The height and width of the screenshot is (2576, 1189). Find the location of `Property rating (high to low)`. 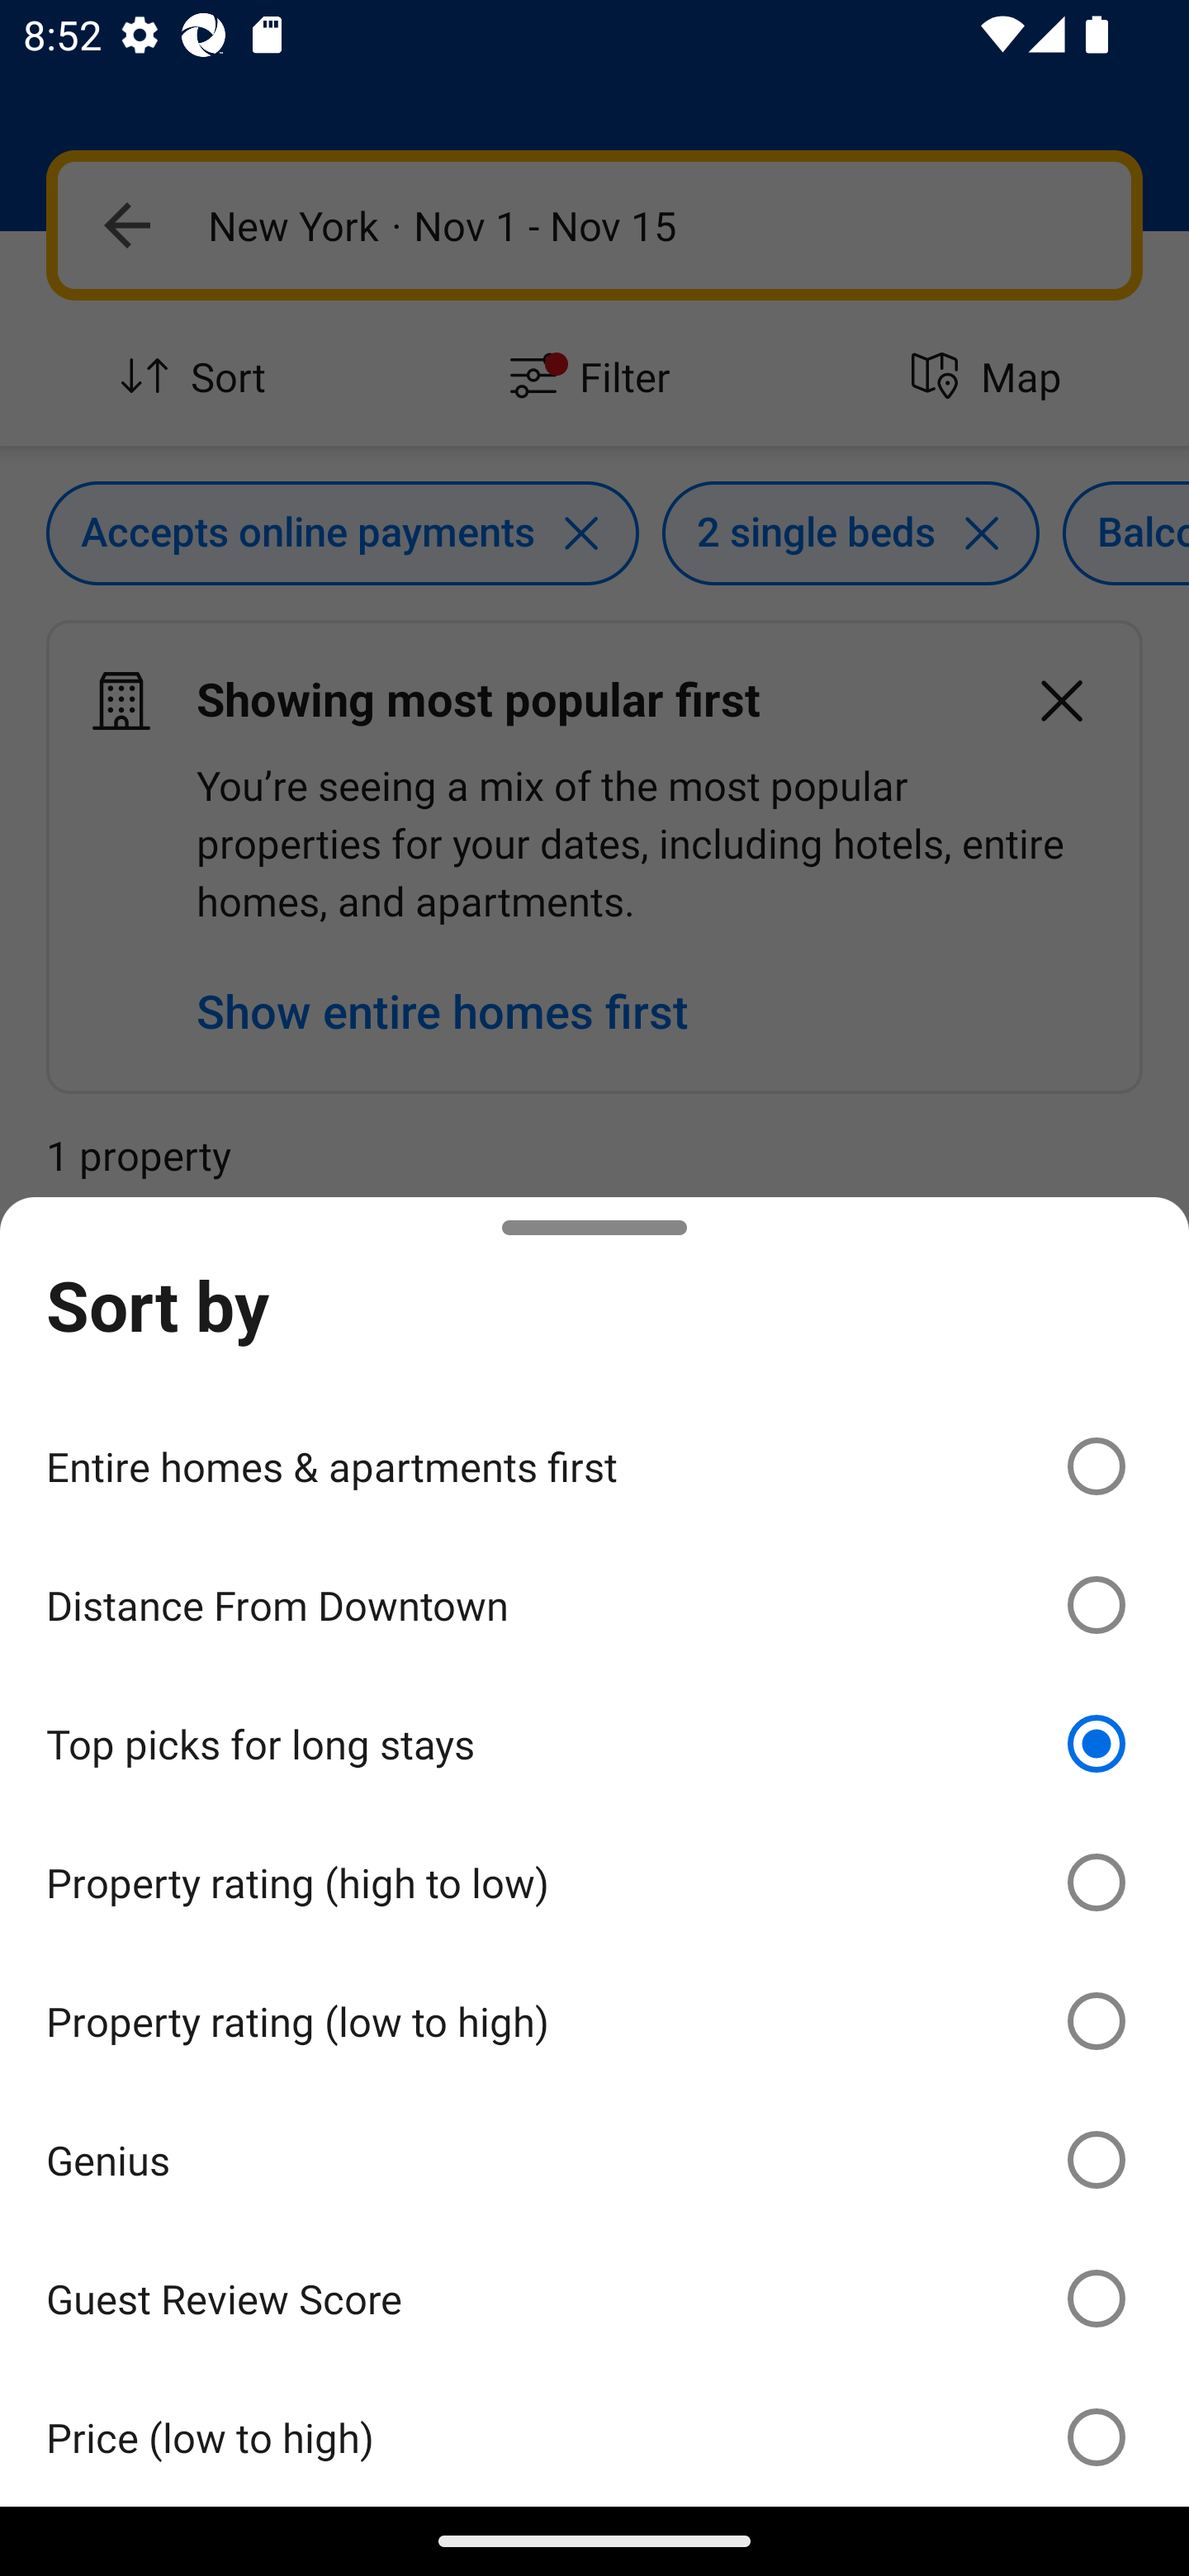

Property rating (high to low) is located at coordinates (594, 1882).